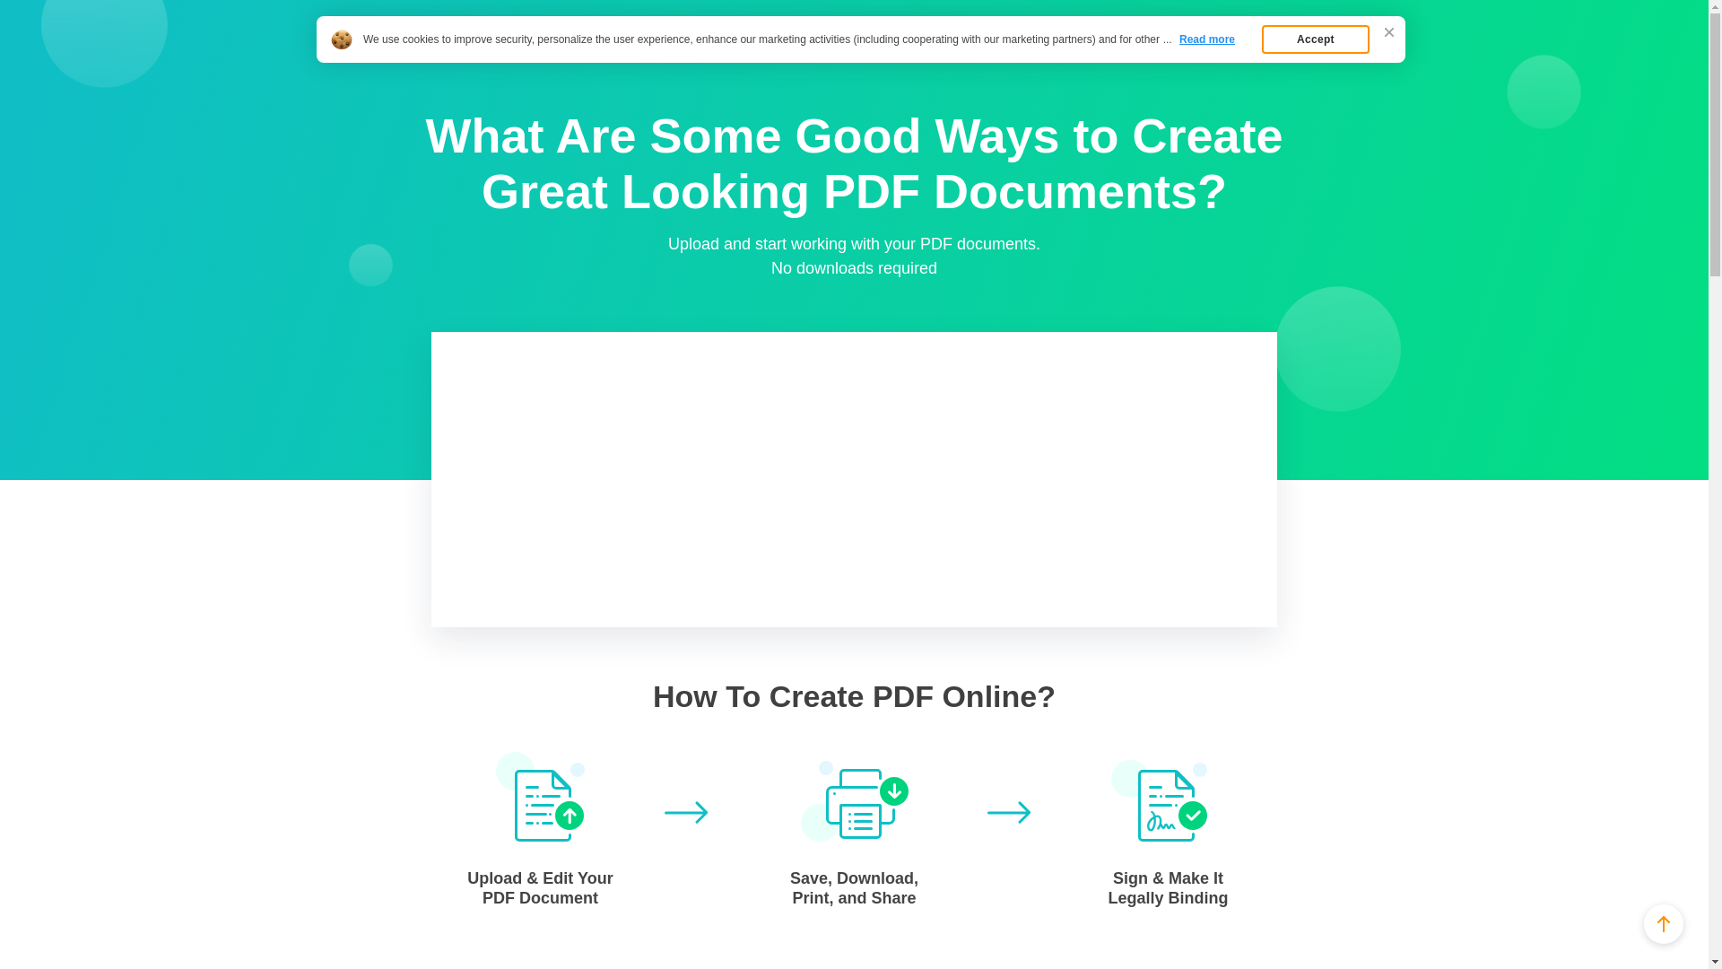 The image size is (1722, 969). I want to click on Scroll Up, so click(1664, 923).